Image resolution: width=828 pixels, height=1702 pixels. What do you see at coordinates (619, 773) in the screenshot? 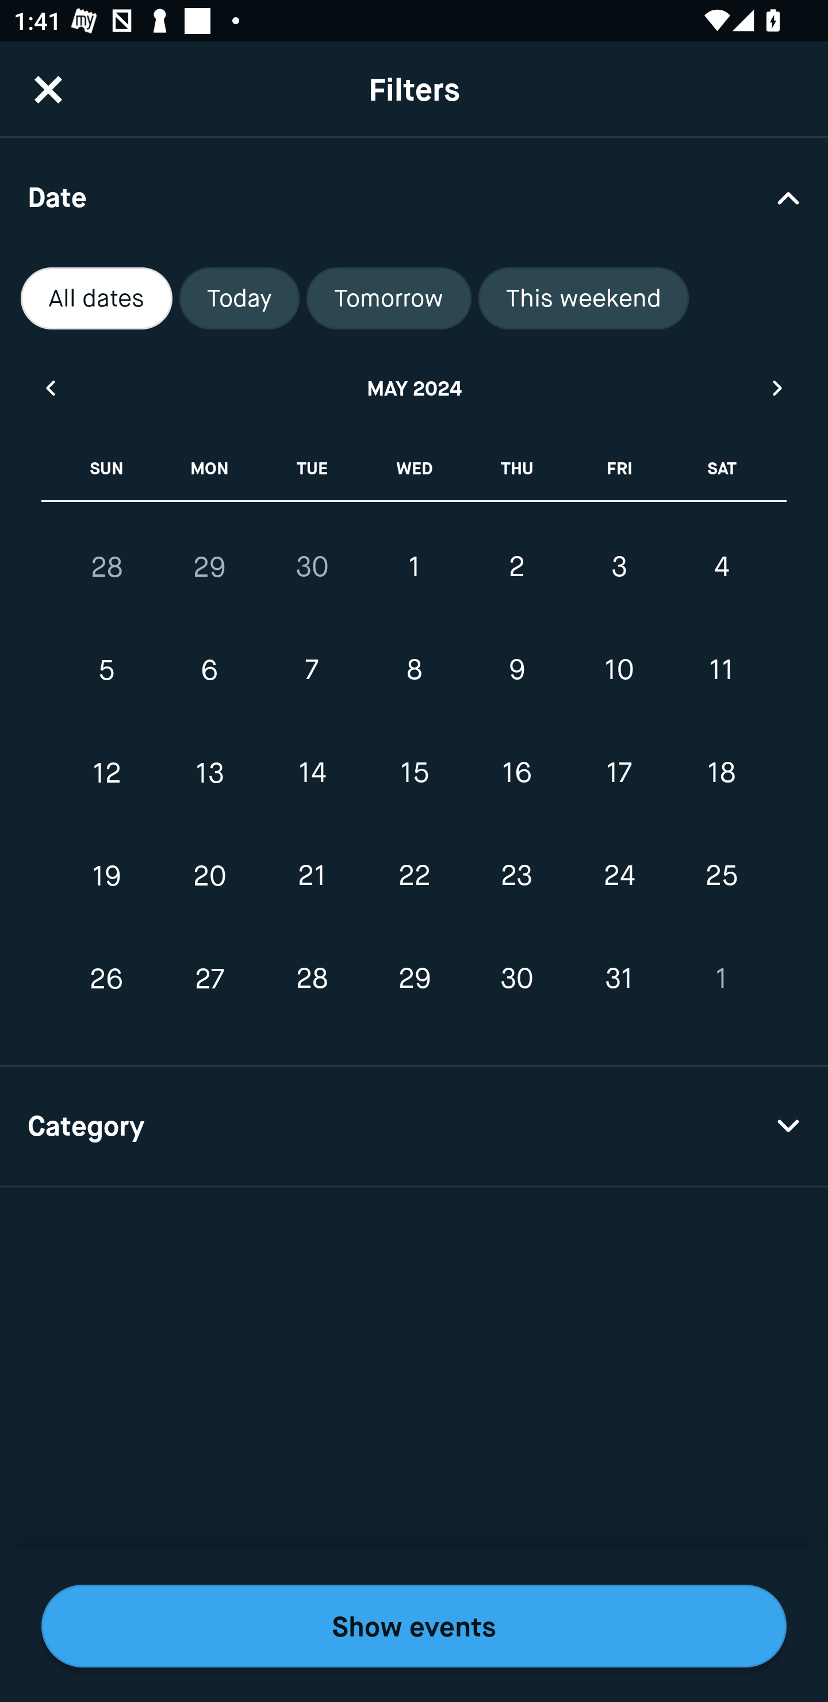
I see `17` at bounding box center [619, 773].